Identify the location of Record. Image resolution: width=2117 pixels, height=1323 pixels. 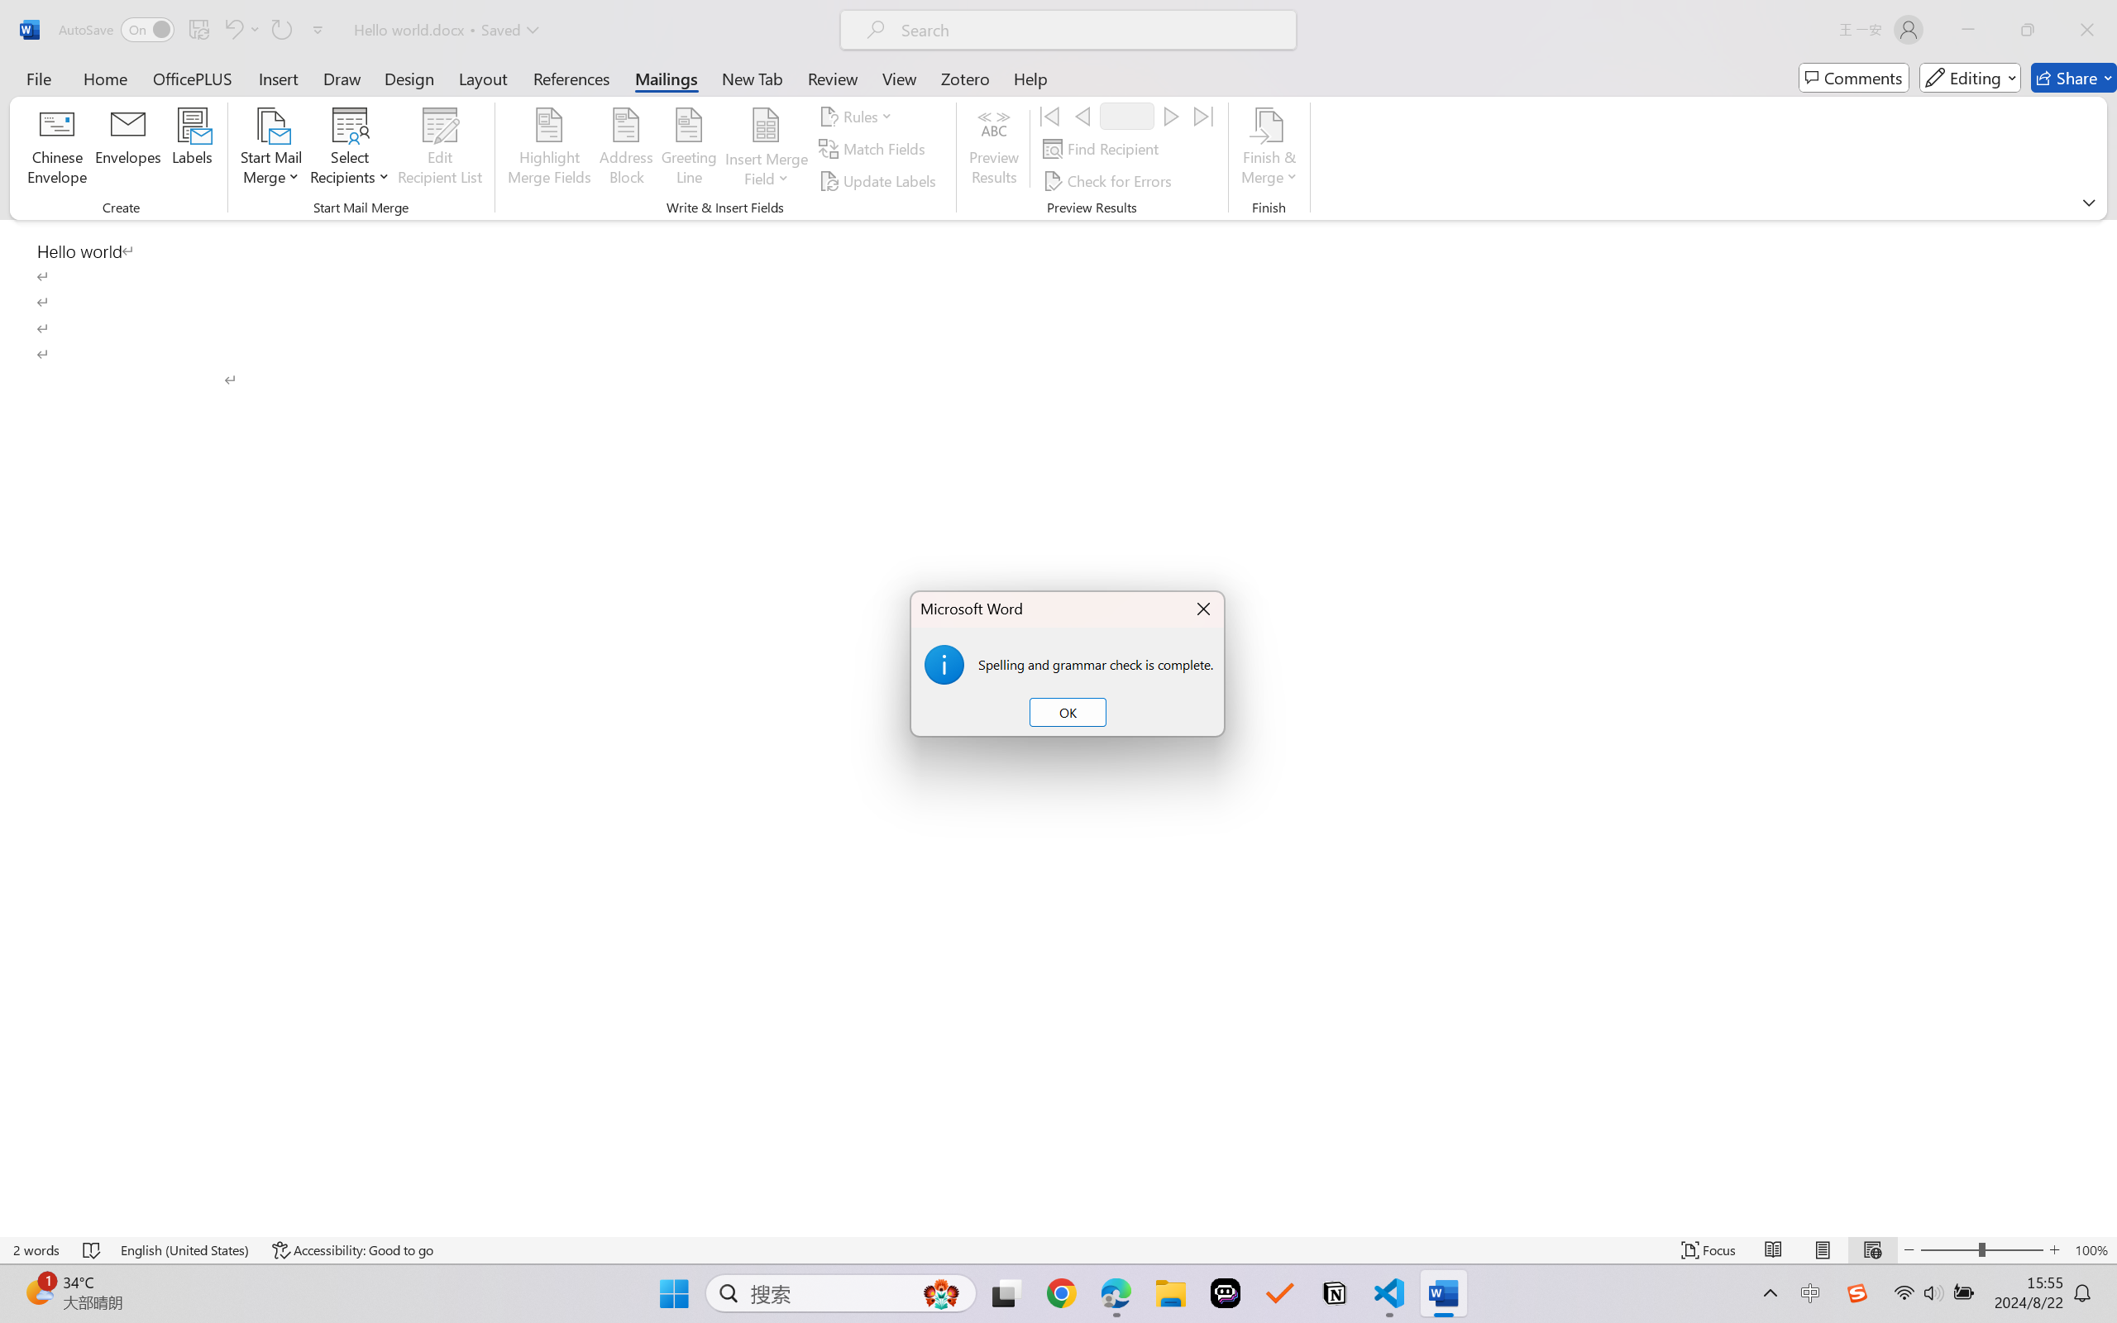
(1127, 116).